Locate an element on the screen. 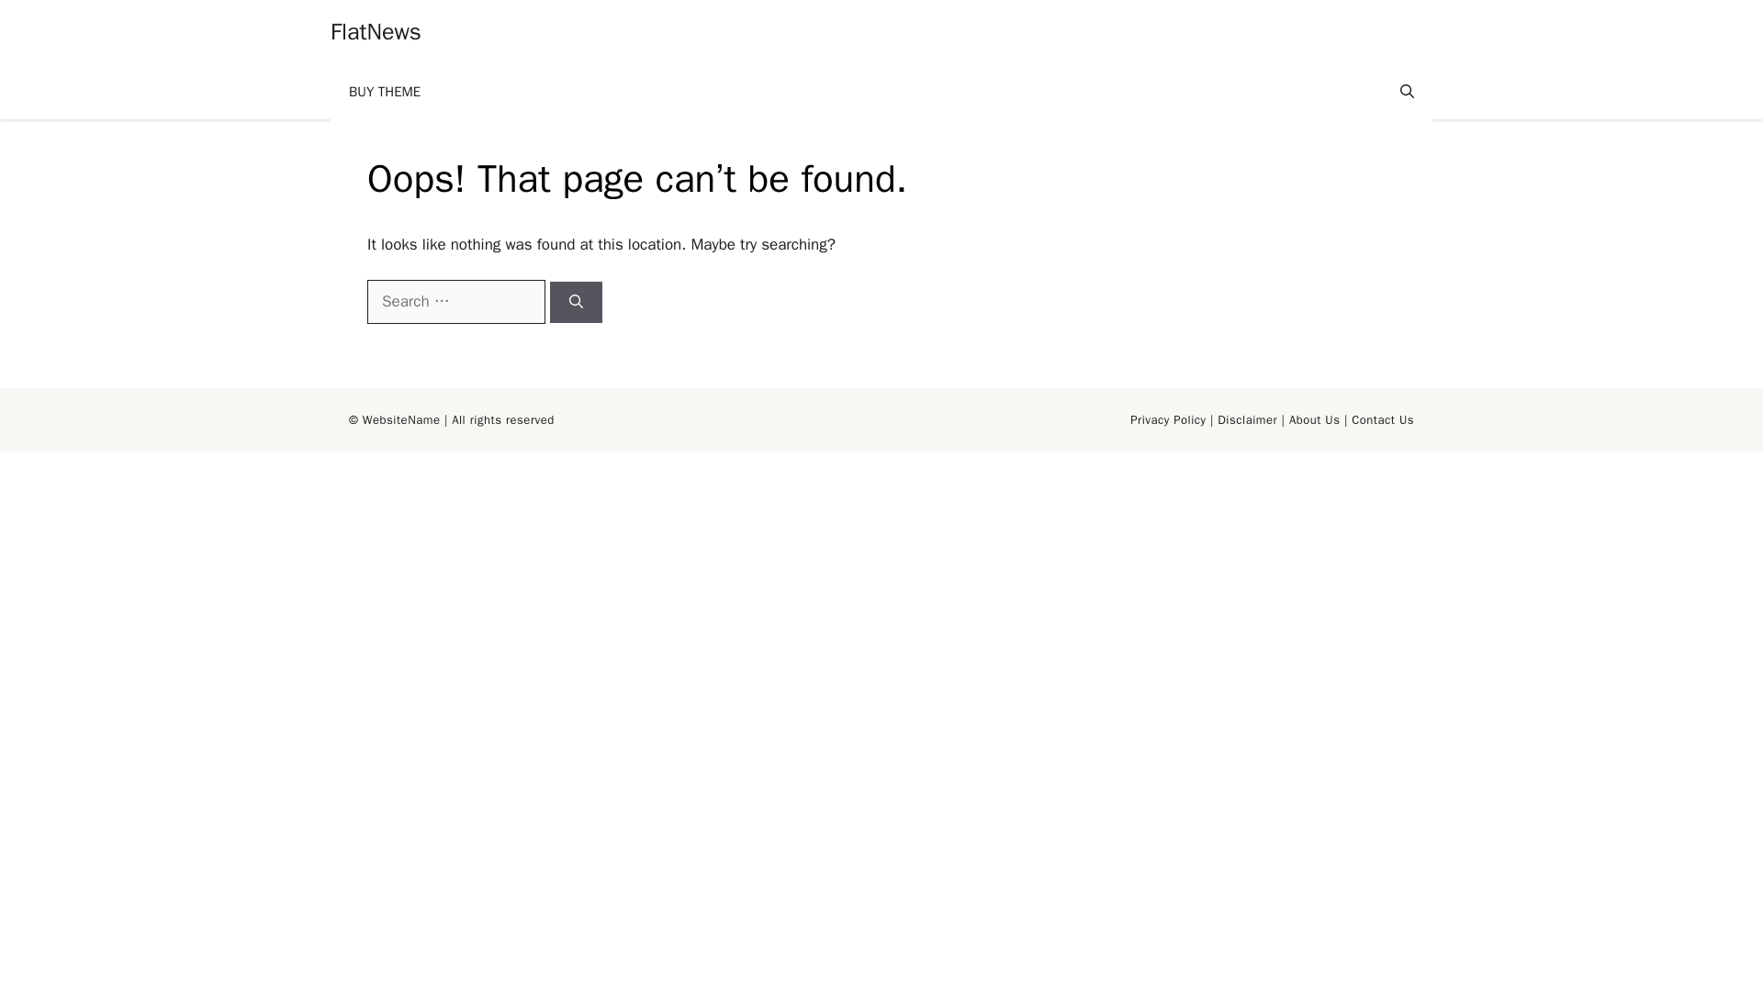 This screenshot has height=991, width=1763. Contact Us is located at coordinates (1383, 419).